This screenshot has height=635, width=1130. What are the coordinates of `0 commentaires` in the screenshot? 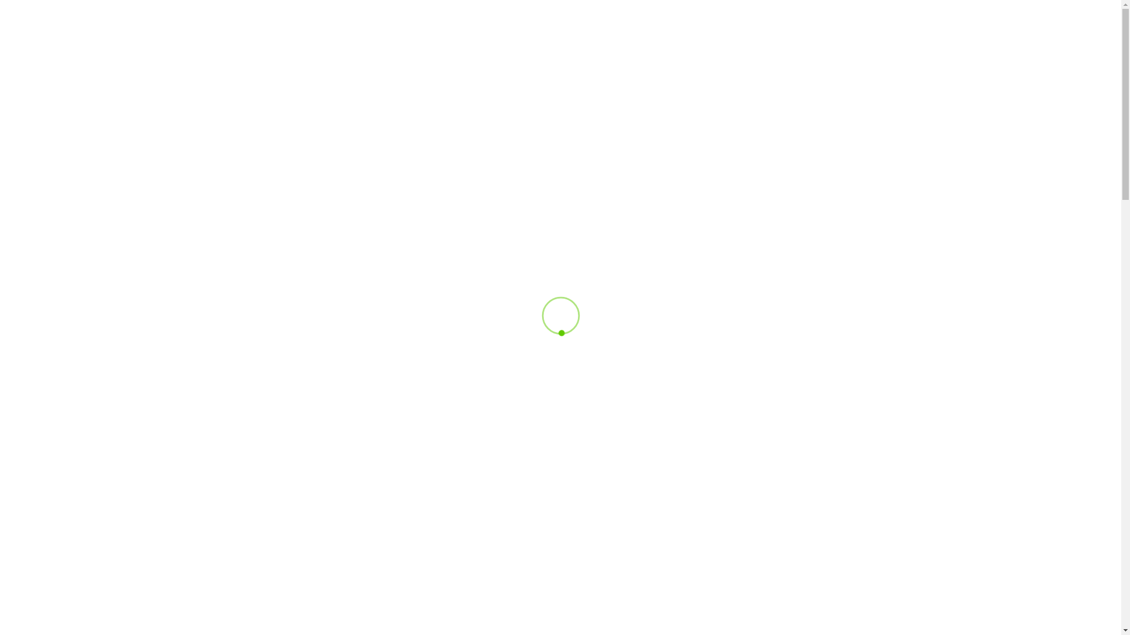 It's located at (513, 540).